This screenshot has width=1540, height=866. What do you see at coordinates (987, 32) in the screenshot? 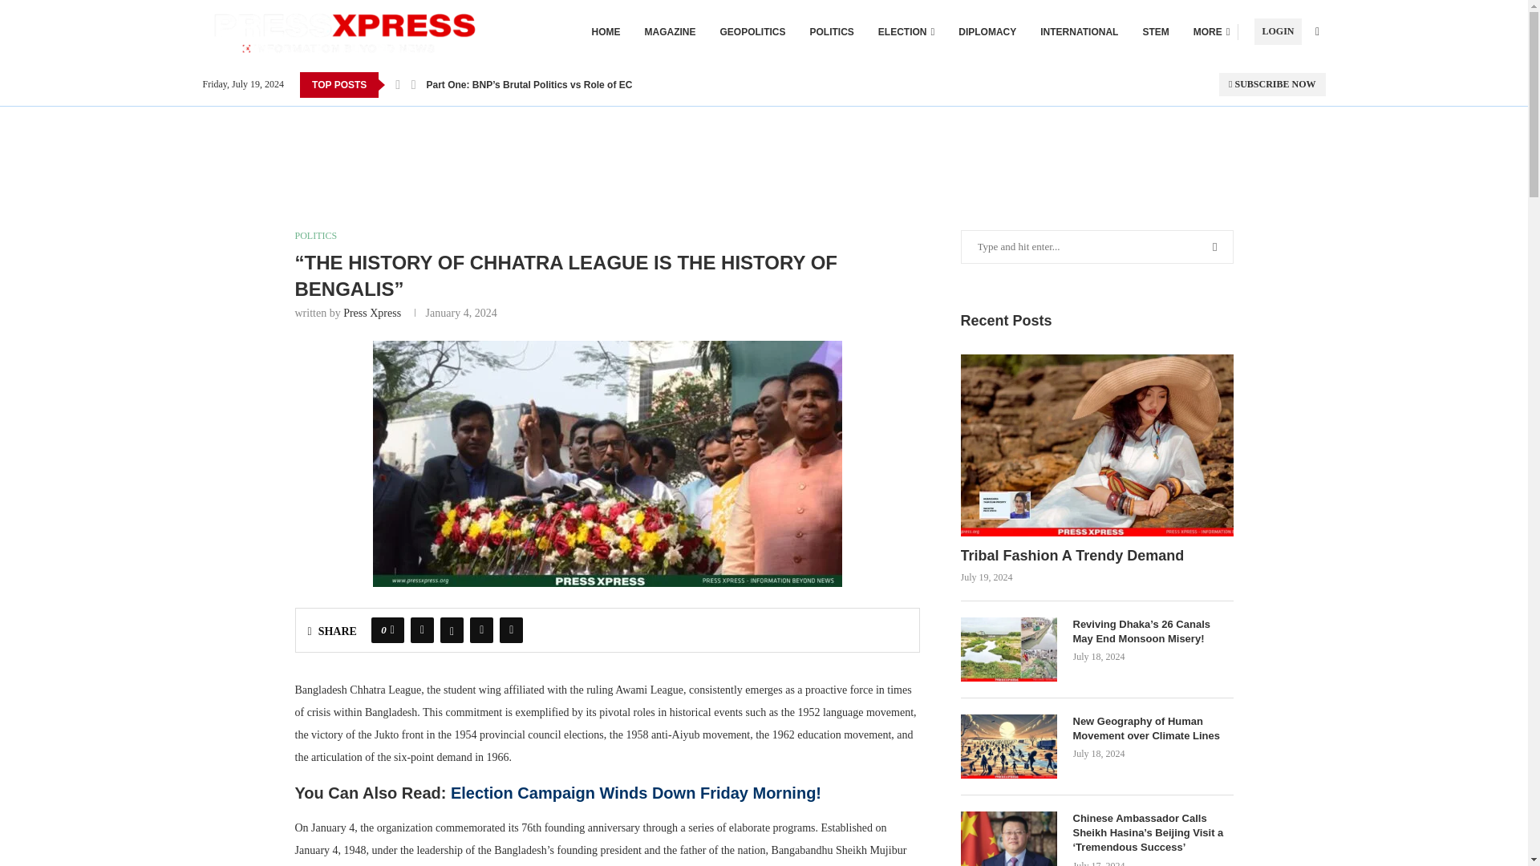
I see `DIPLOMACY` at bounding box center [987, 32].